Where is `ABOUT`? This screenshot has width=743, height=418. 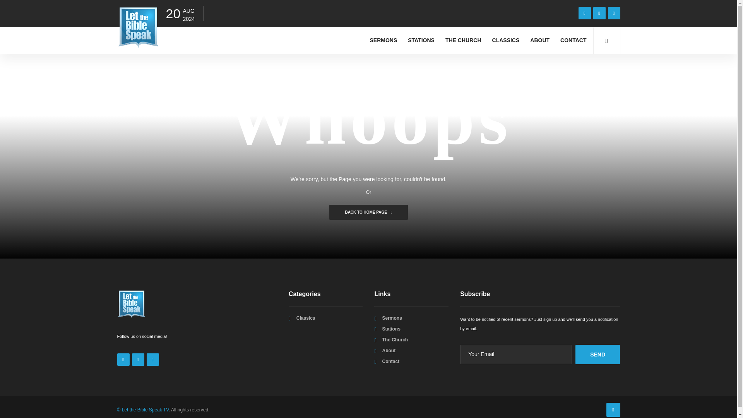 ABOUT is located at coordinates (539, 40).